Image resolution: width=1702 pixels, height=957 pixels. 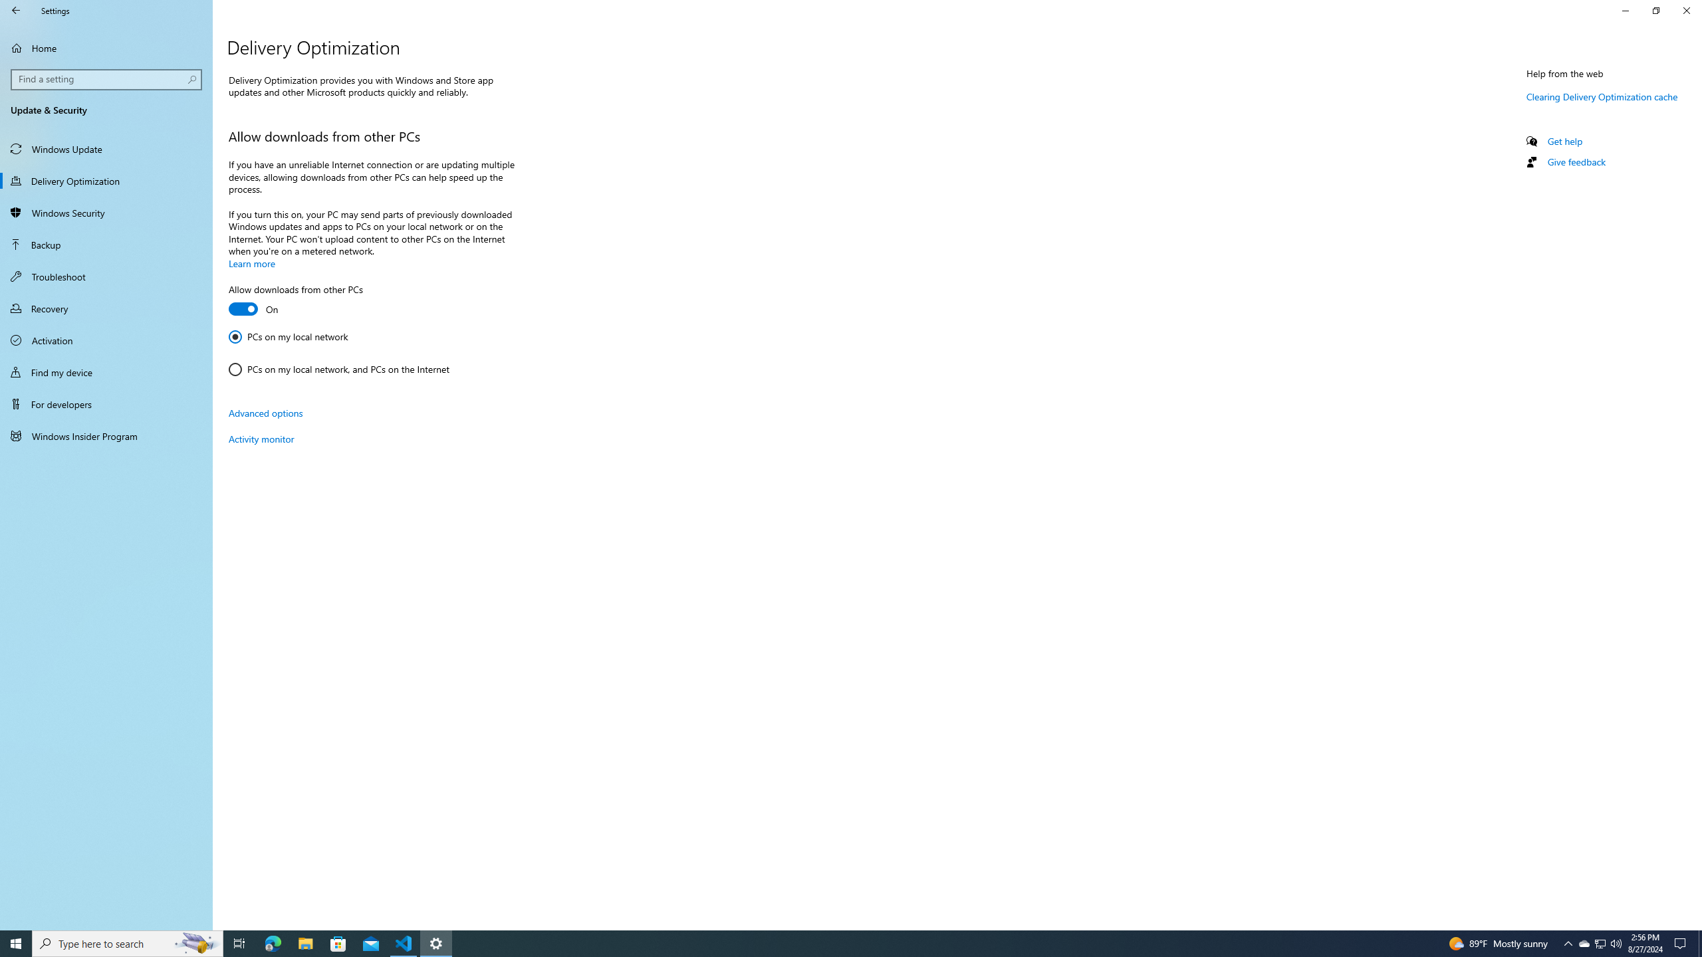 I want to click on Give feedback, so click(x=1576, y=161).